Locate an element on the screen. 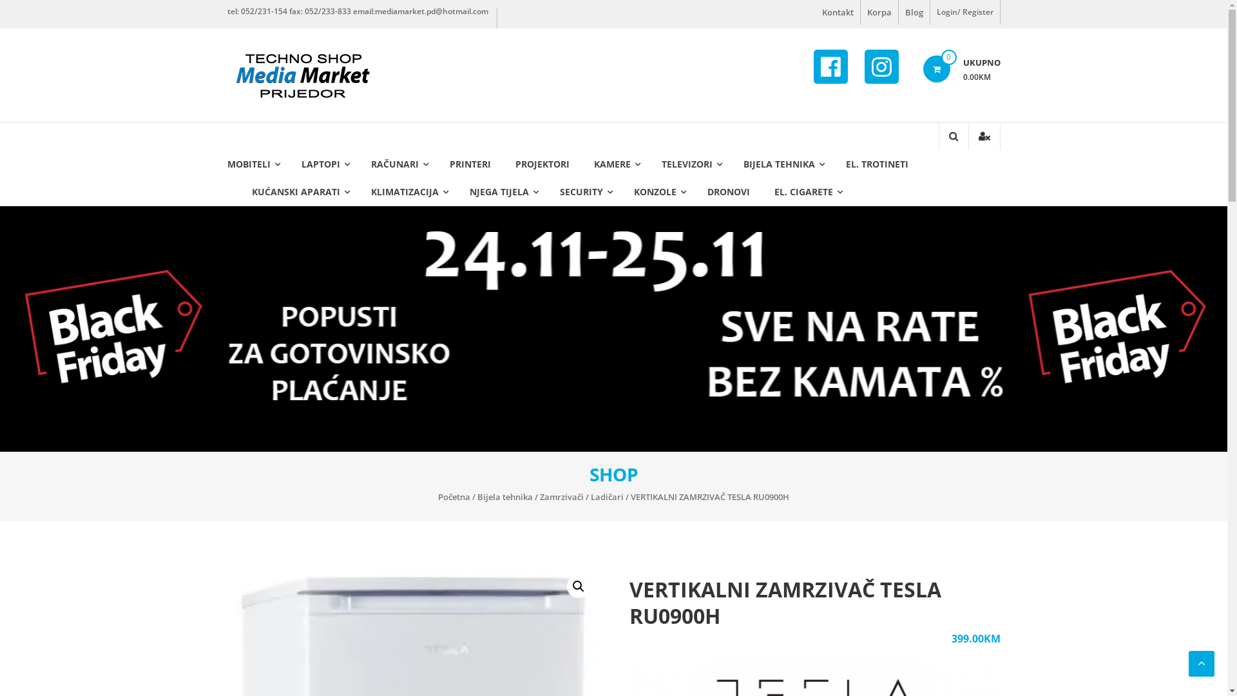 This screenshot has width=1237, height=696. PROJEKTORI is located at coordinates (542, 164).